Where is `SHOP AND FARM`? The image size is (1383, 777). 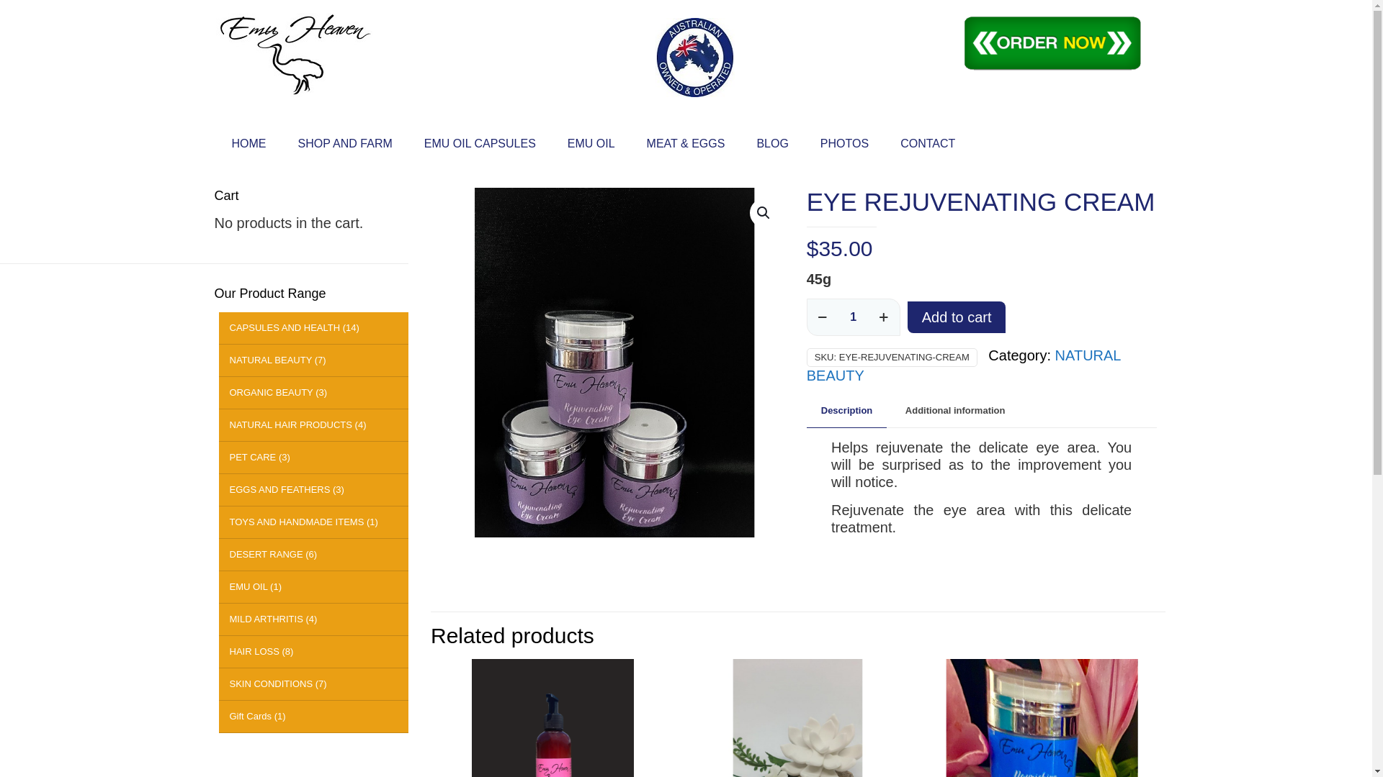 SHOP AND FARM is located at coordinates (346, 144).